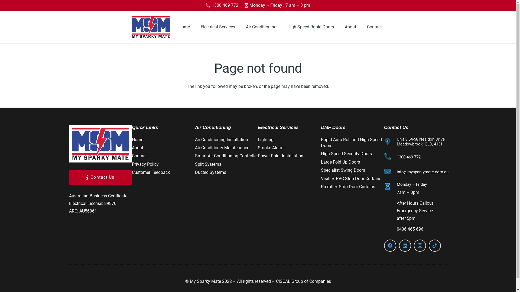  Describe the element at coordinates (343, 170) in the screenshot. I see `Specialist Swing Doors` at that location.